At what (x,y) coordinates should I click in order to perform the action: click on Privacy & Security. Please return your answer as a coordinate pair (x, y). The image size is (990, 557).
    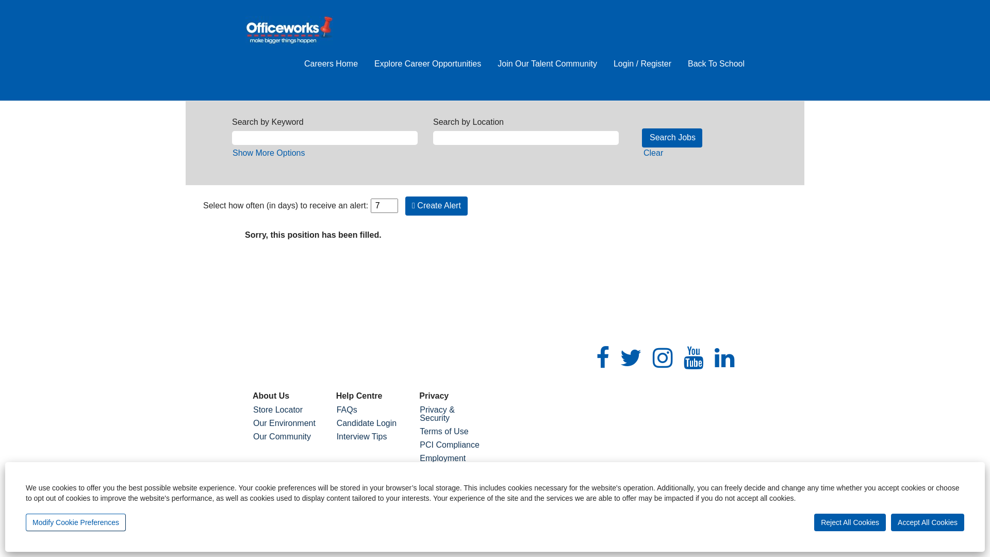
    Looking at the image, I should click on (453, 414).